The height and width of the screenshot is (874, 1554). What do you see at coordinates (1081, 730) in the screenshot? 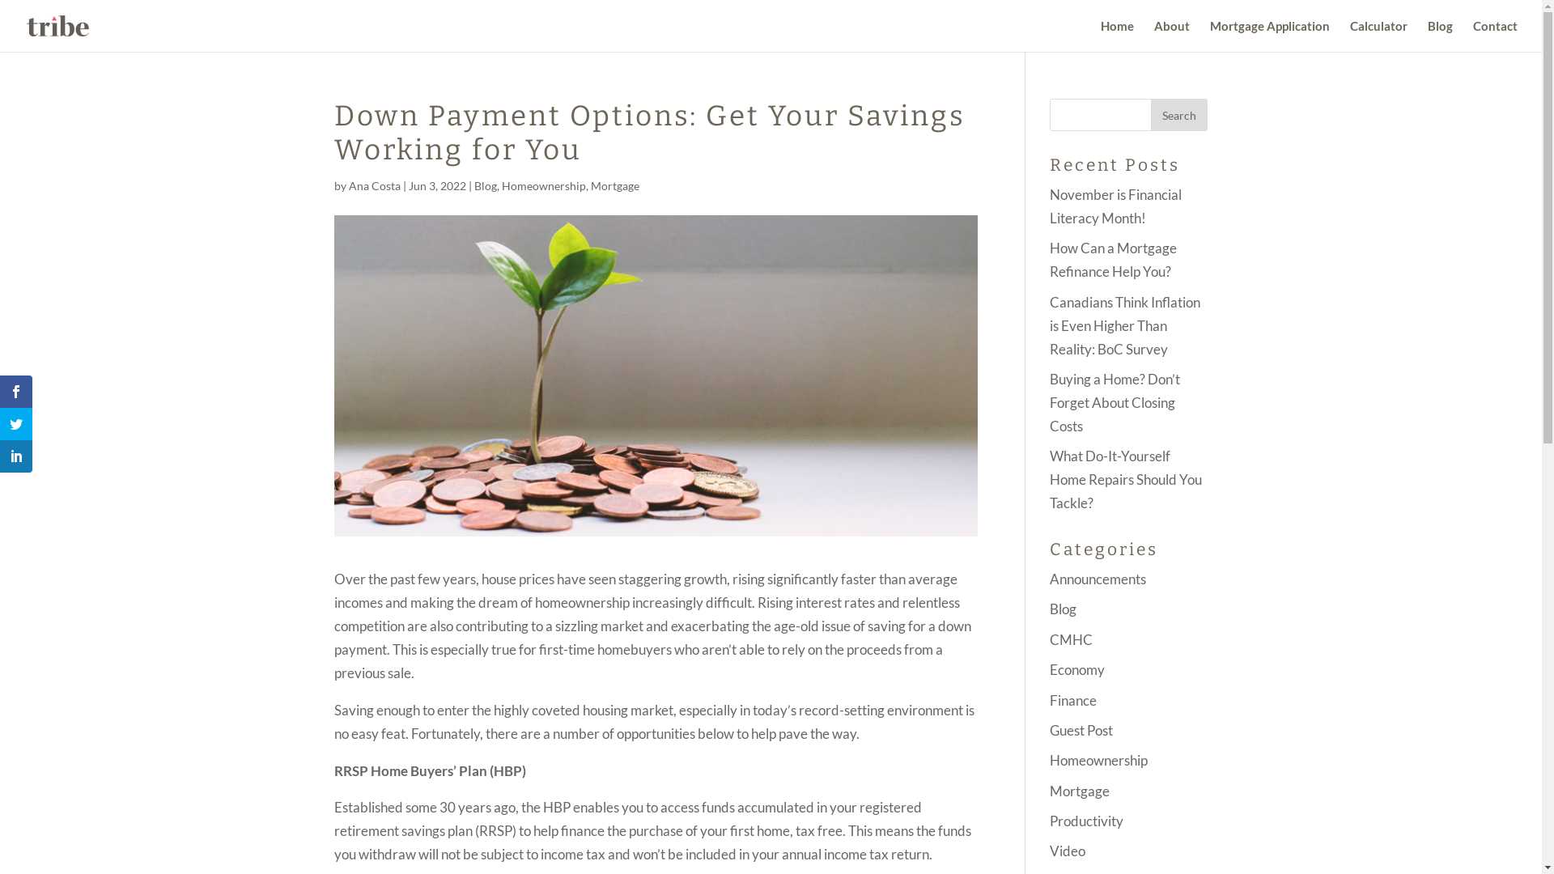
I see `Guest Post` at bounding box center [1081, 730].